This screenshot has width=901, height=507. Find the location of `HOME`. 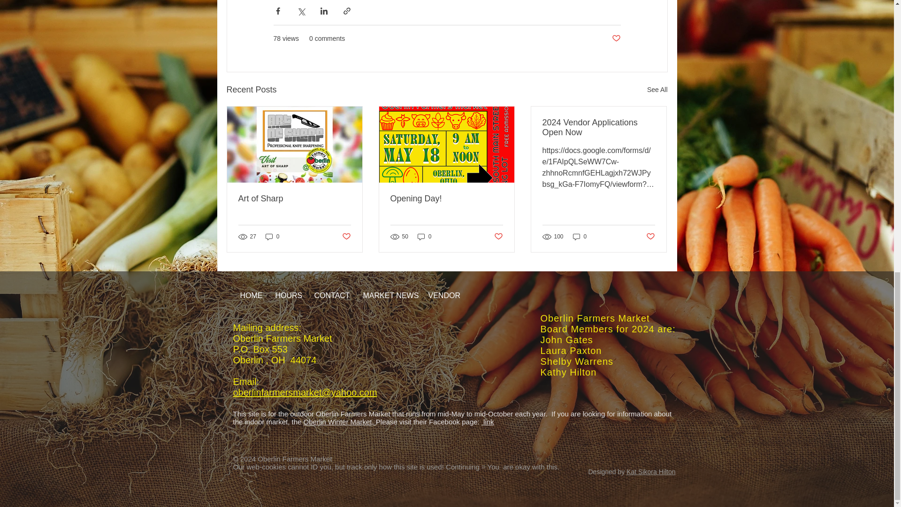

HOME is located at coordinates (250, 295).